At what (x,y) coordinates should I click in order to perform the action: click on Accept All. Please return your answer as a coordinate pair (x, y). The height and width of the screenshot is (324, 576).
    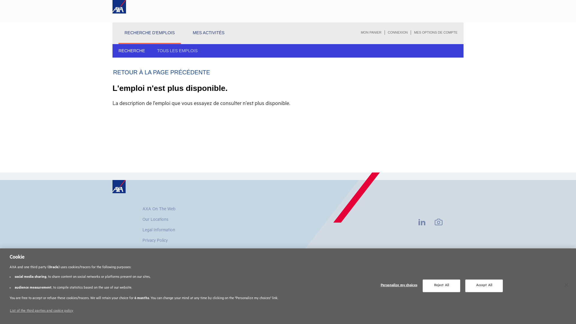
    Looking at the image, I should click on (484, 286).